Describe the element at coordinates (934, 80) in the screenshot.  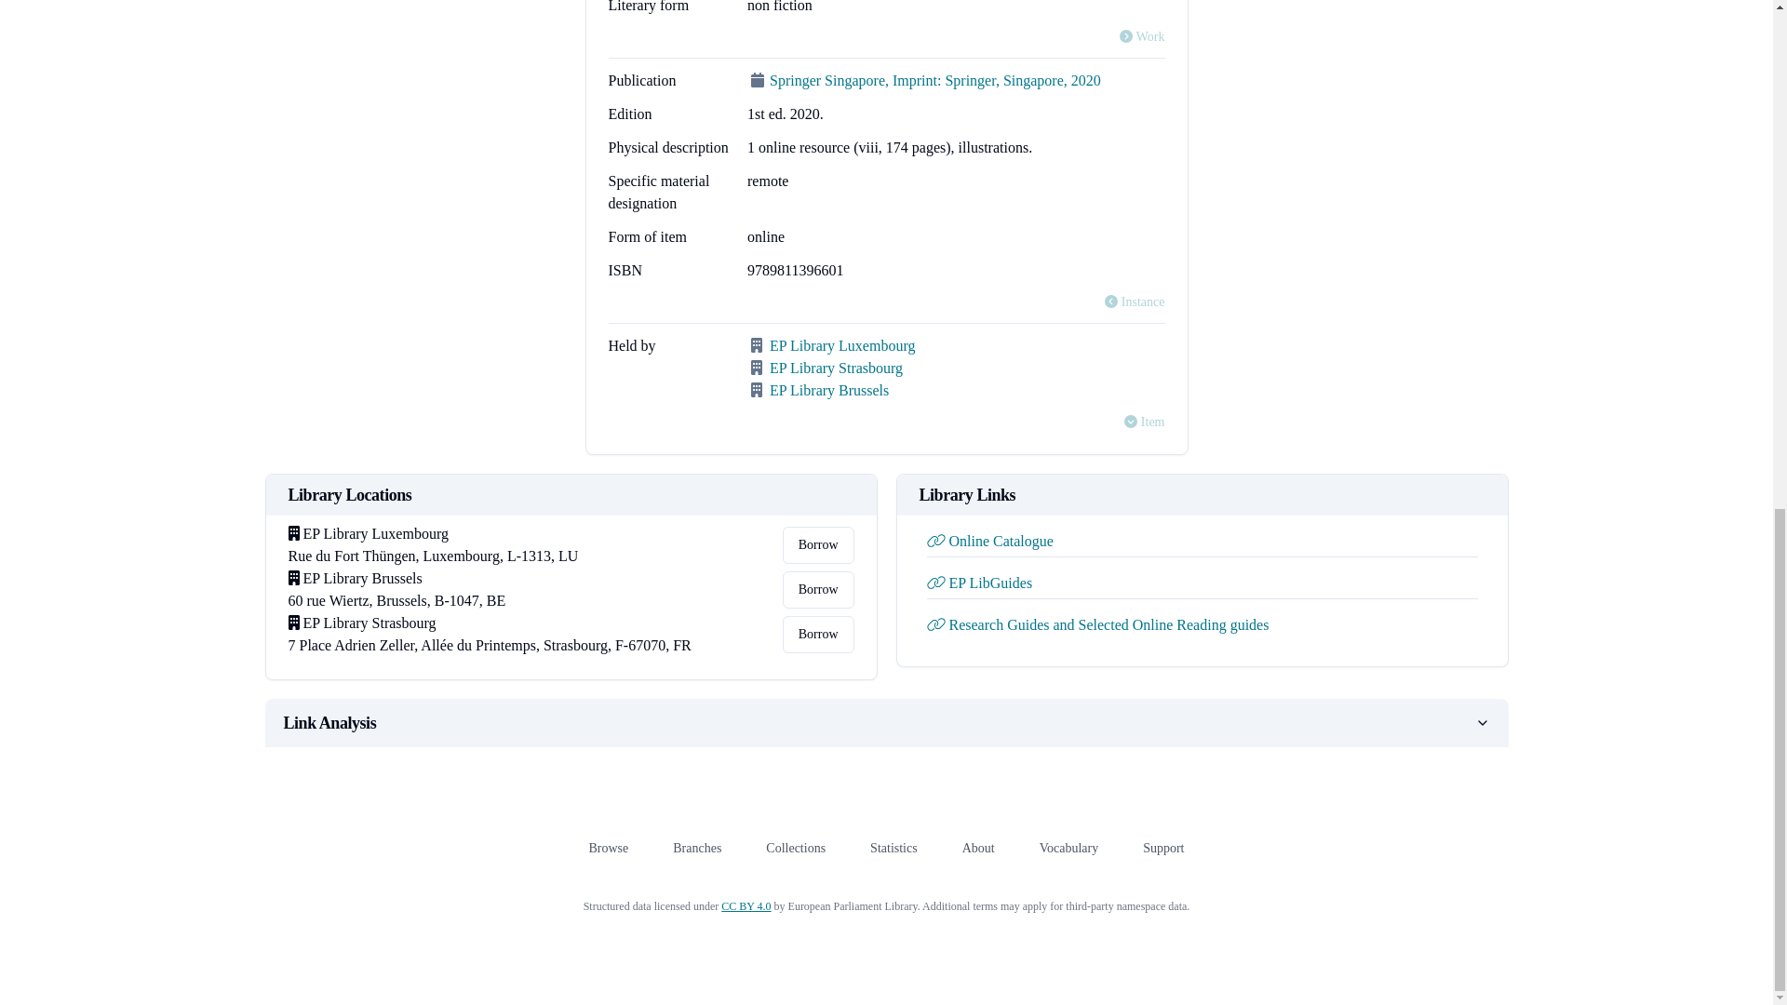
I see `Springer Singapore, Imprint: Springer, Singapore, 2020` at that location.